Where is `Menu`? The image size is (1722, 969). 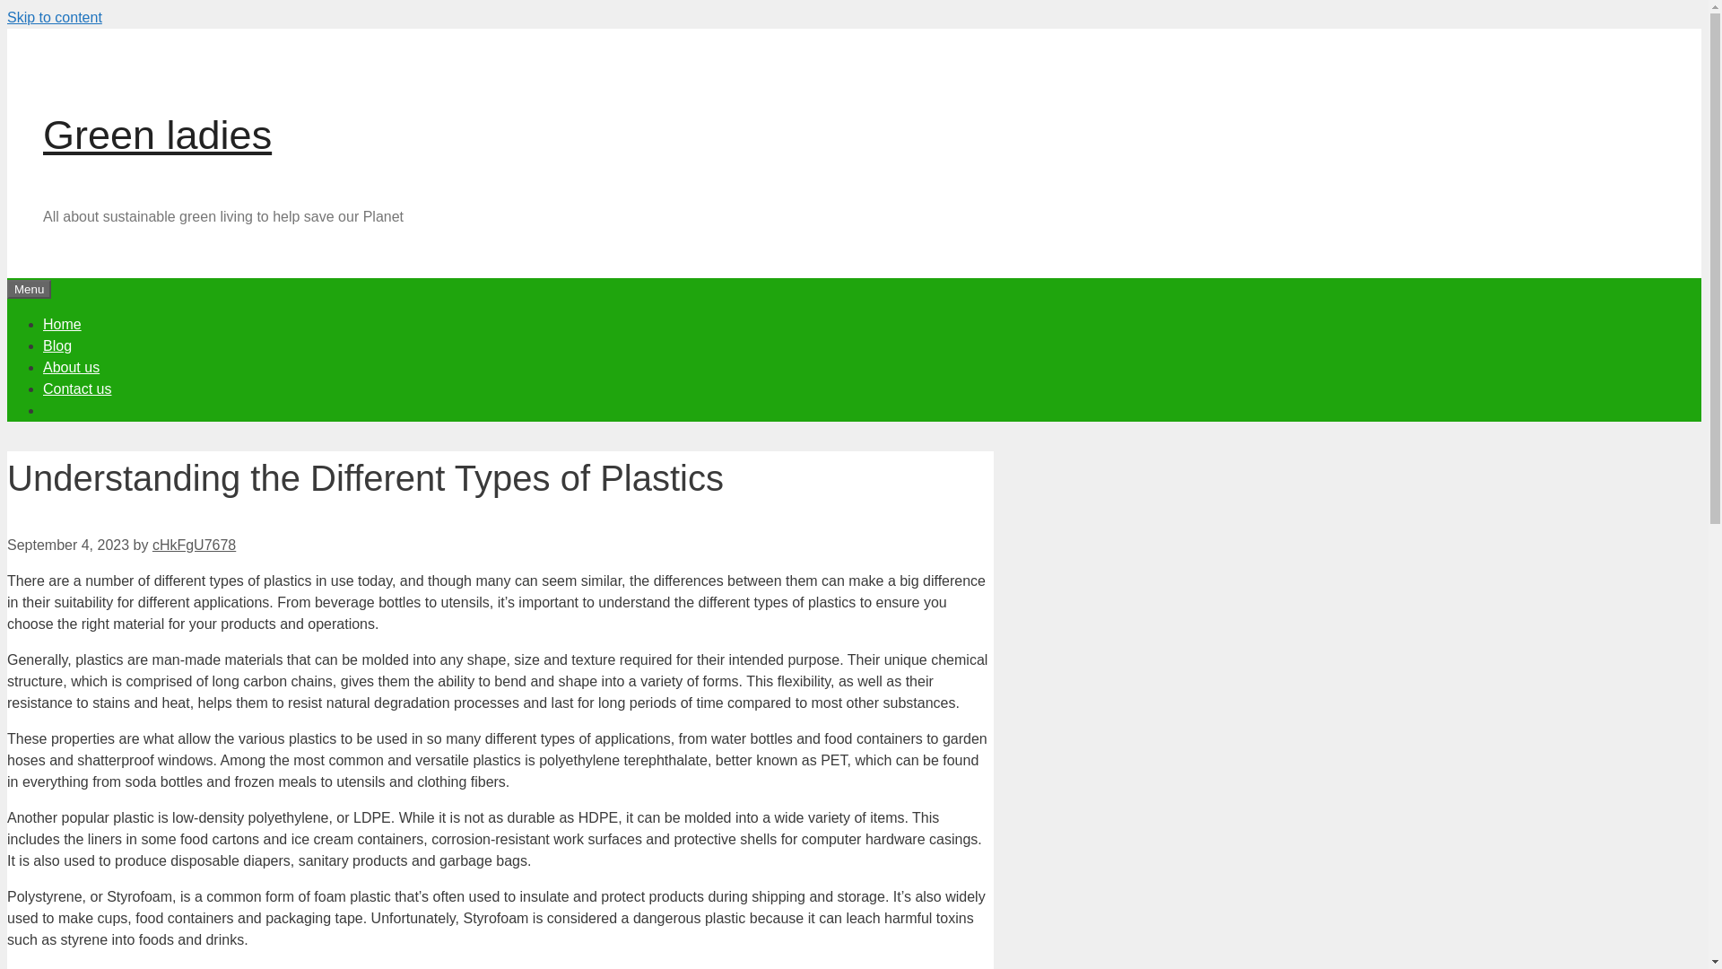 Menu is located at coordinates (29, 289).